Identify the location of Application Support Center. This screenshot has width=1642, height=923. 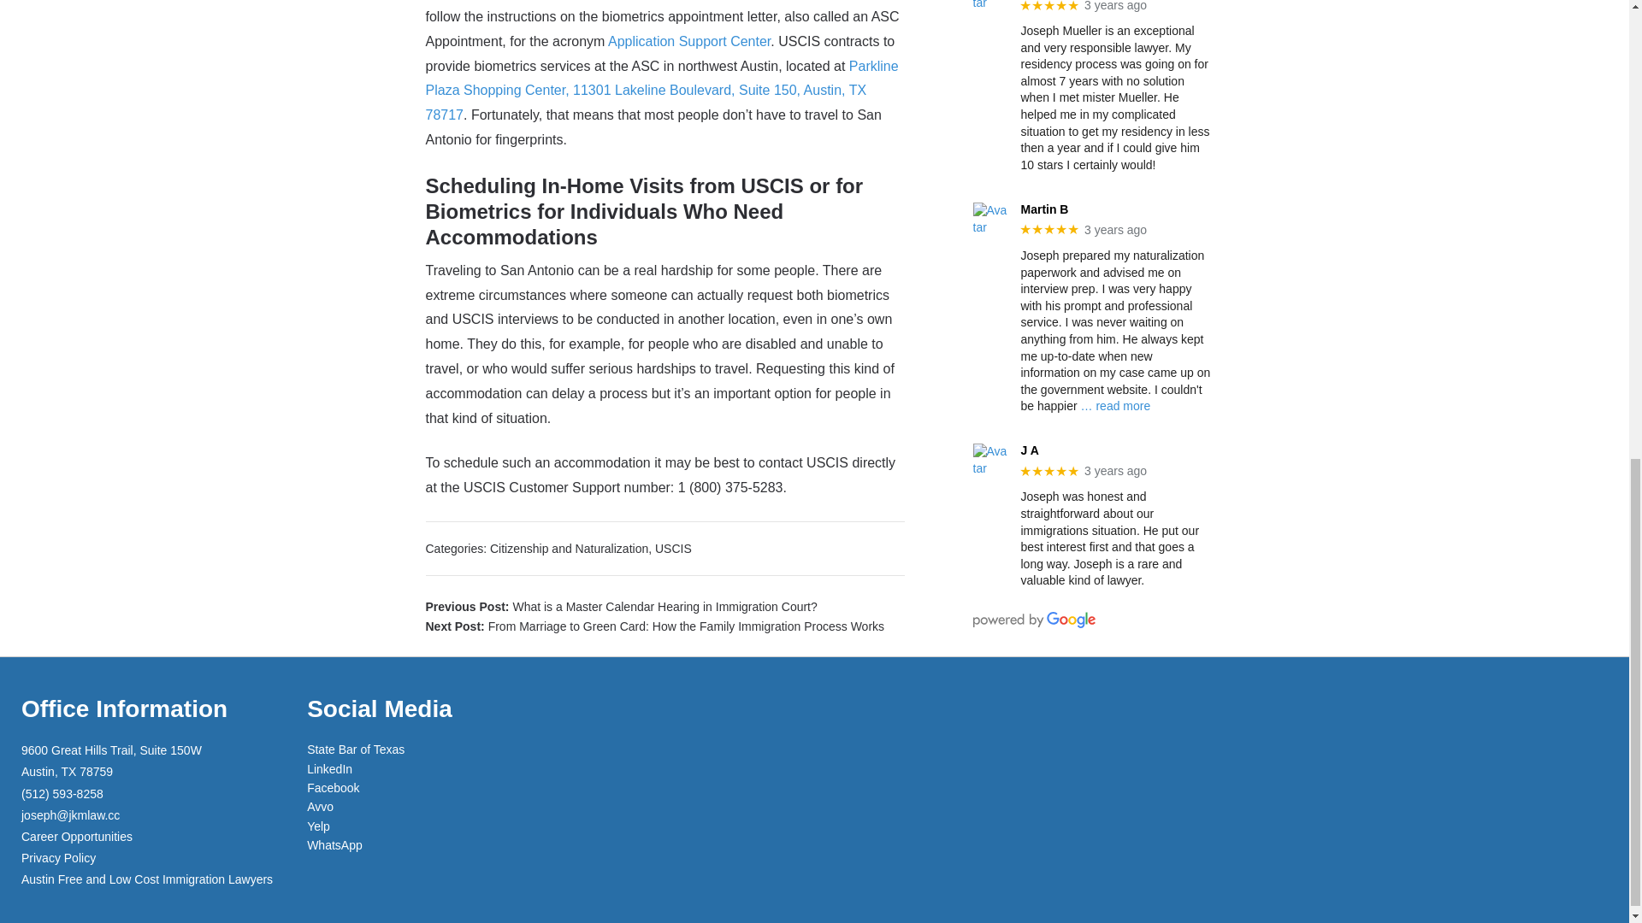
(688, 41).